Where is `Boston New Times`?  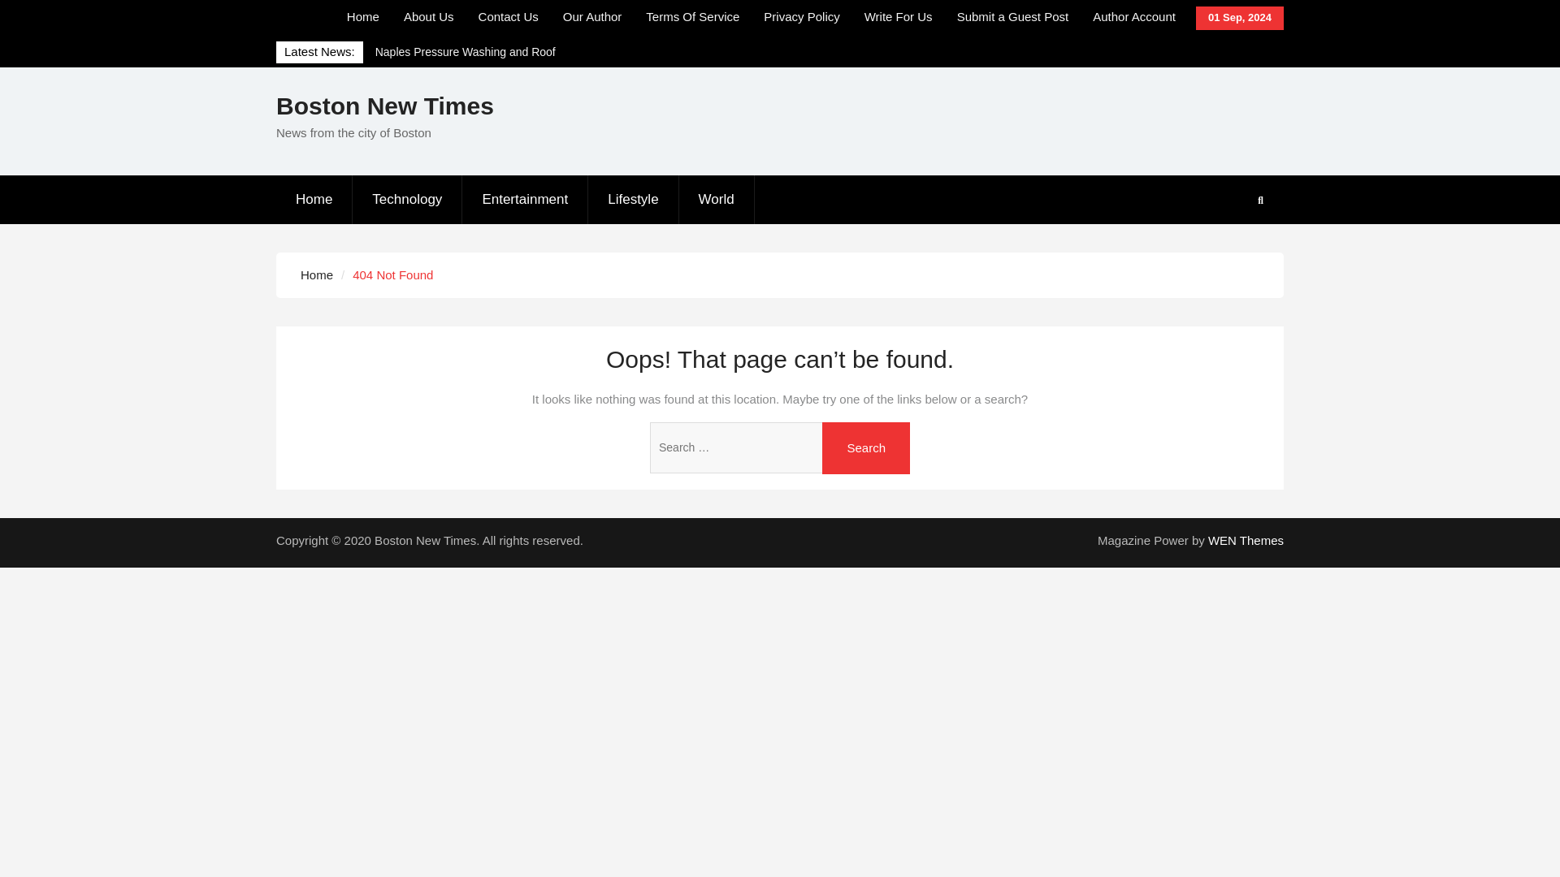 Boston New Times is located at coordinates (385, 106).